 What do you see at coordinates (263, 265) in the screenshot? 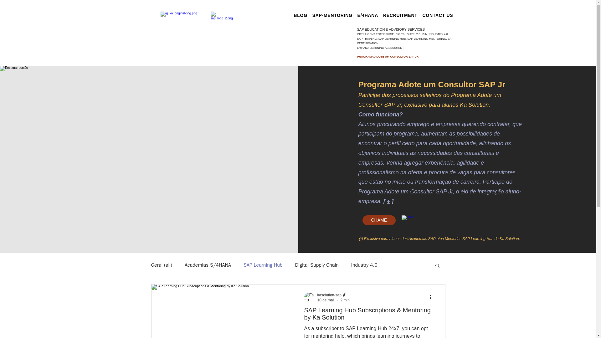
I see `SAP Learning Hub` at bounding box center [263, 265].